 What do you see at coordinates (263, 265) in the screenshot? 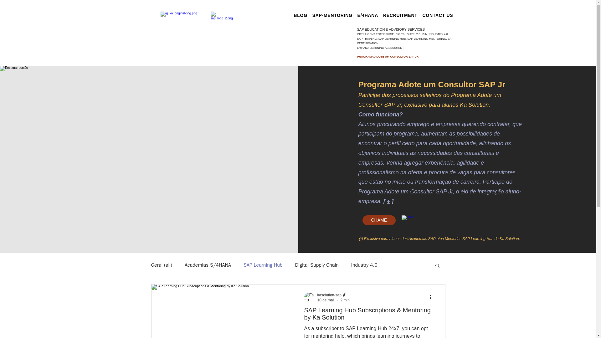
I see `SAP Learning Hub` at bounding box center [263, 265].